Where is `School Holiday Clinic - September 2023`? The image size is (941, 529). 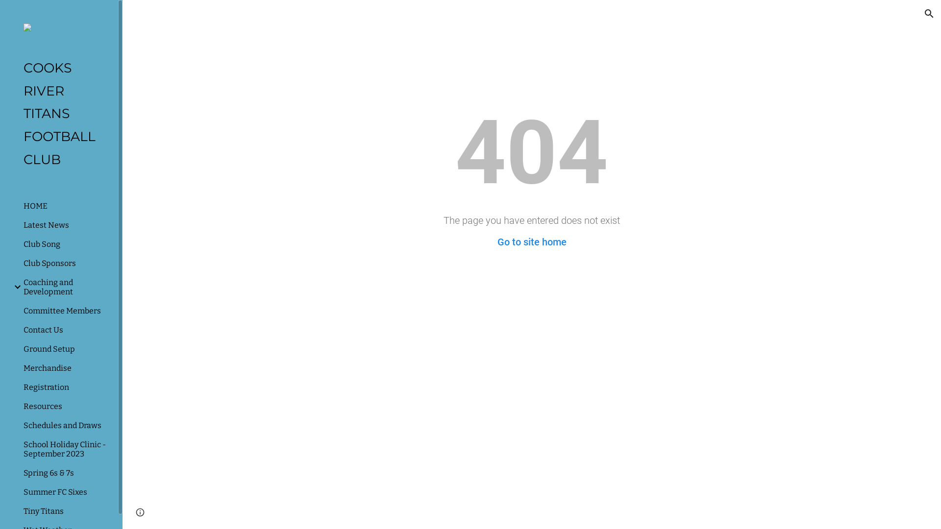 School Holiday Clinic - September 2023 is located at coordinates (67, 449).